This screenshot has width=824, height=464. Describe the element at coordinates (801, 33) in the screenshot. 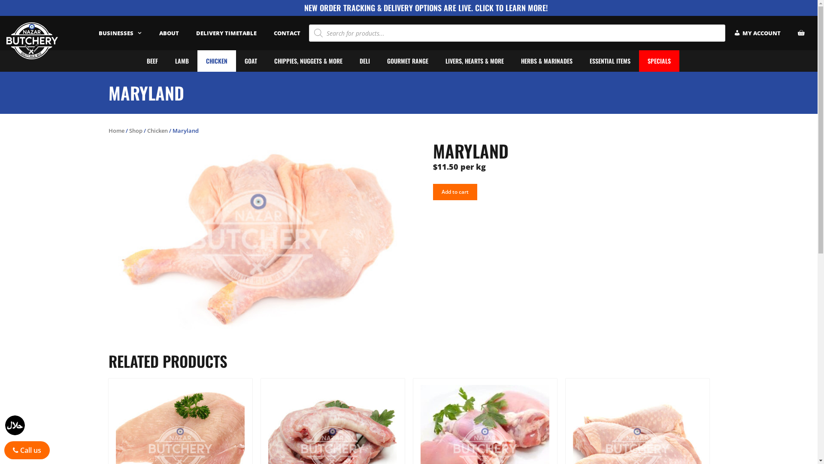

I see `View your shopping cart` at that location.